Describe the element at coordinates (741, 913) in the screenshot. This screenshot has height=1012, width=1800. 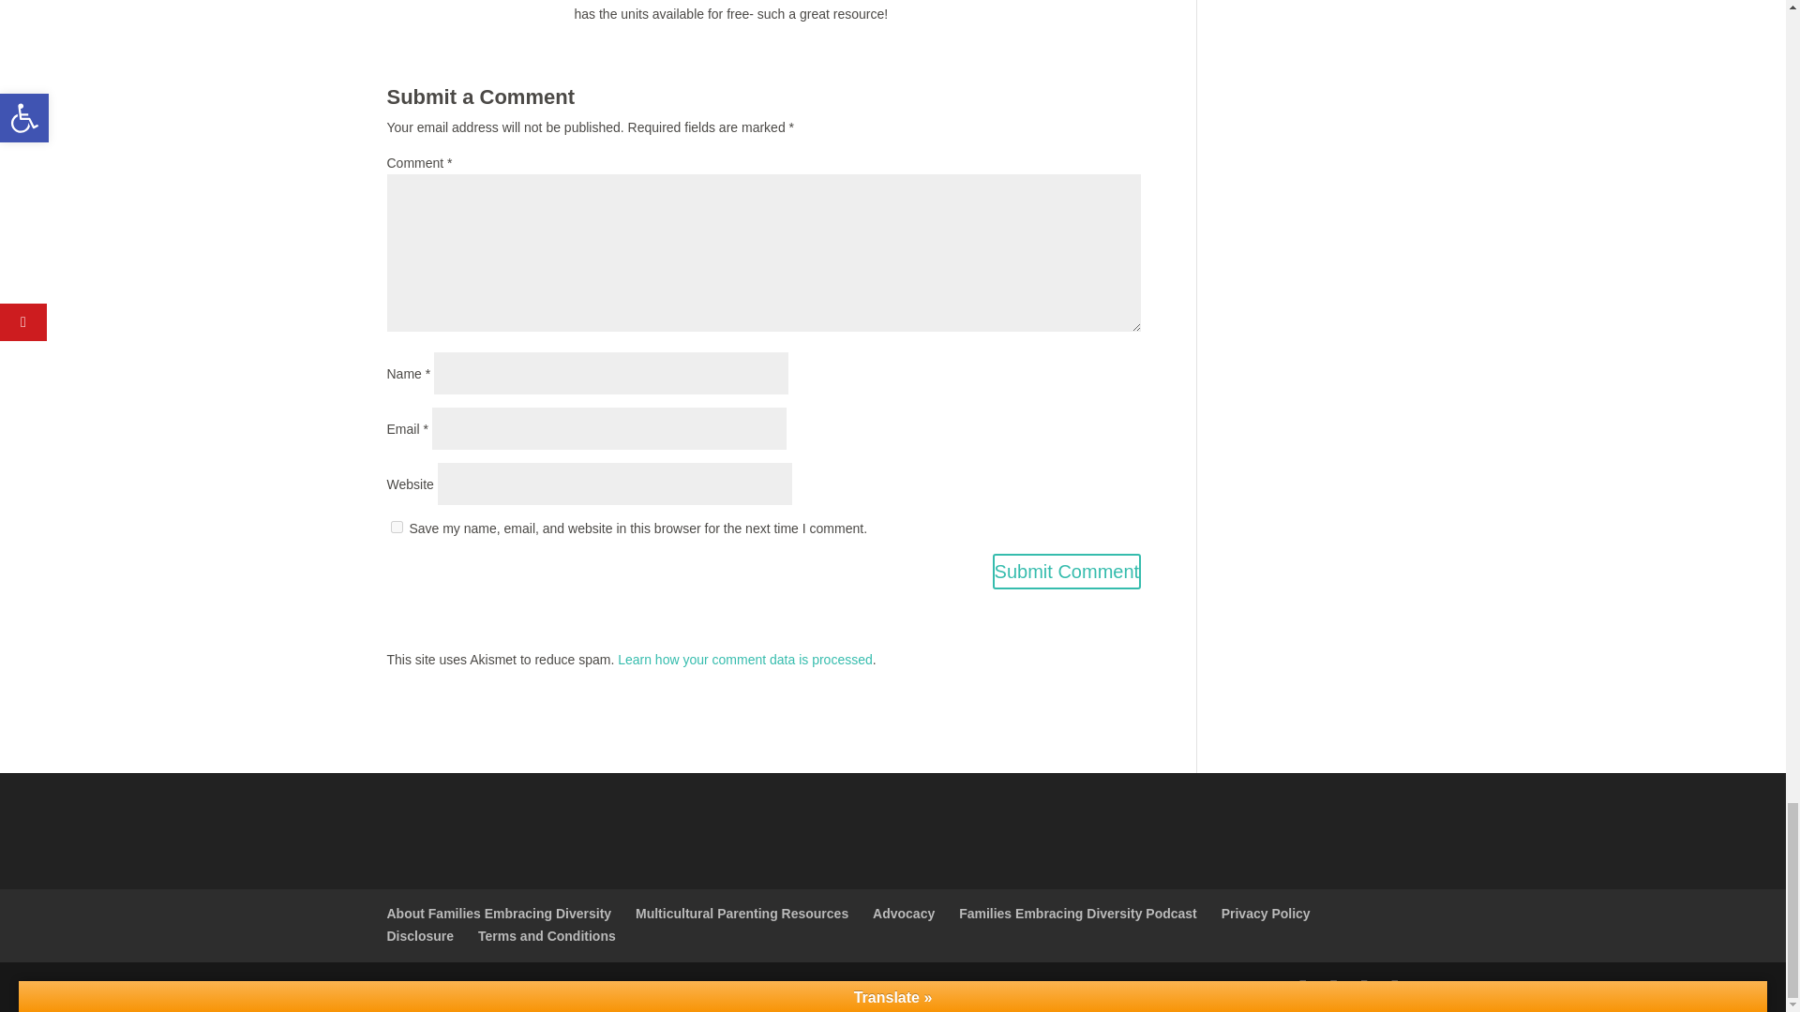
I see `Multicultural Parenting Resources` at that location.